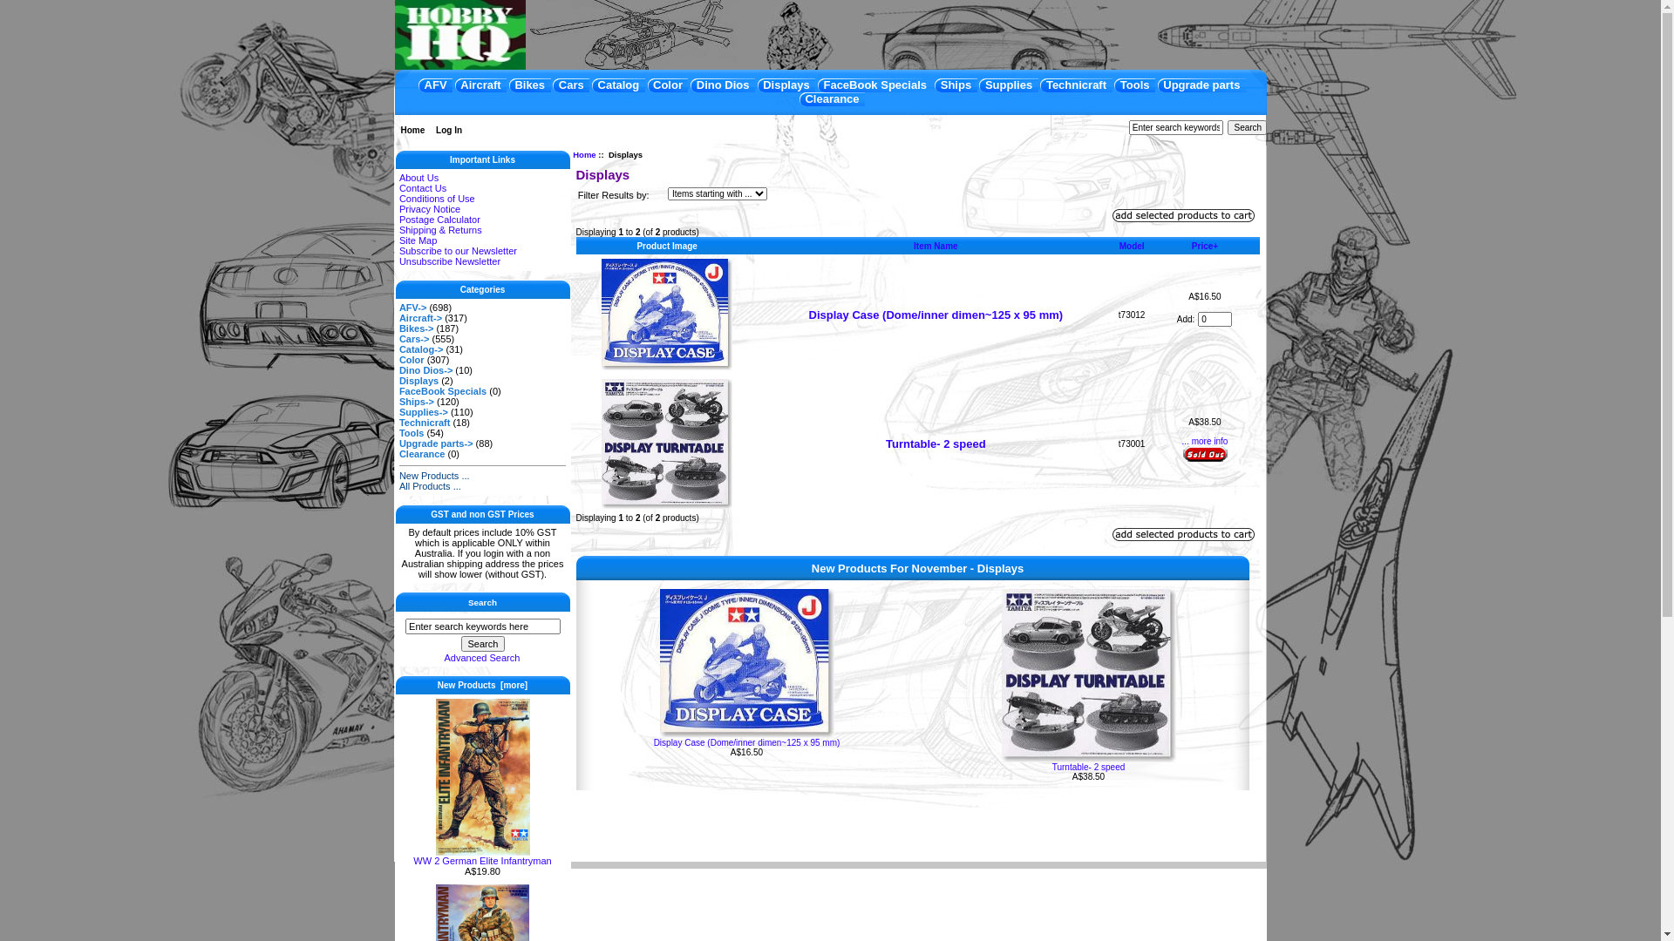 The height and width of the screenshot is (941, 1674). I want to click on Turntable- 2 speed, so click(936, 444).